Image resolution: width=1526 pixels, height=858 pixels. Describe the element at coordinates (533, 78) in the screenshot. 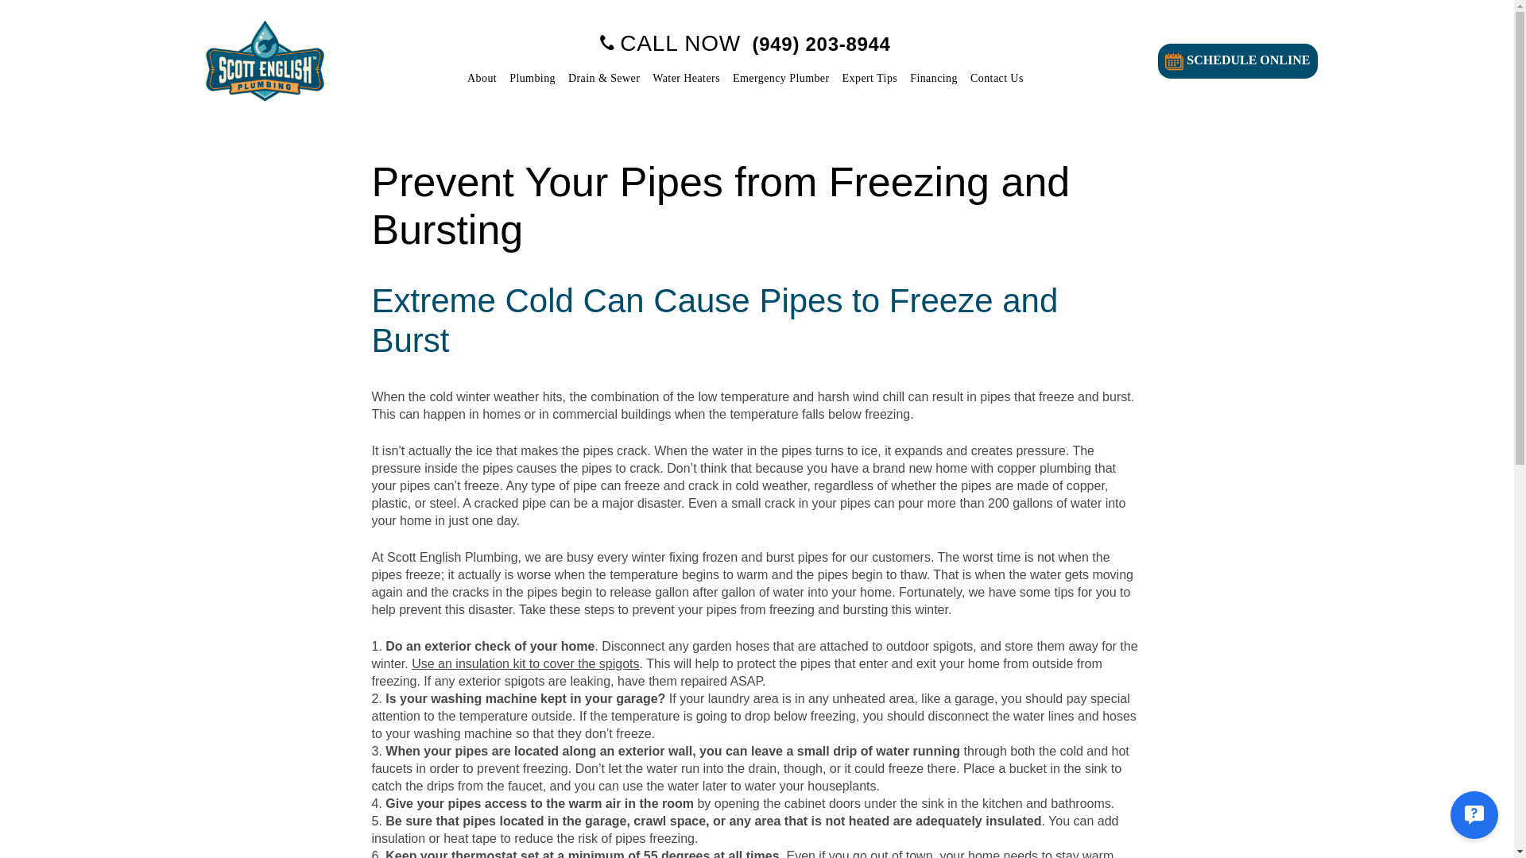

I see `Plumbing` at that location.